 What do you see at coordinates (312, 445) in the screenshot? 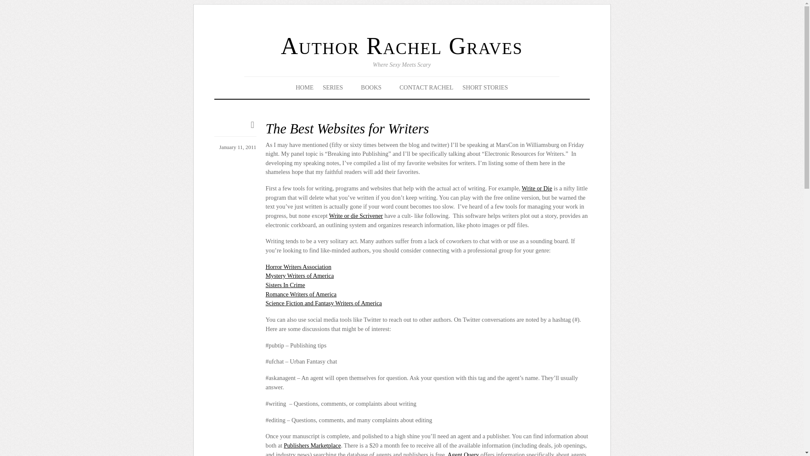
I see `Publishers Marketplace` at bounding box center [312, 445].